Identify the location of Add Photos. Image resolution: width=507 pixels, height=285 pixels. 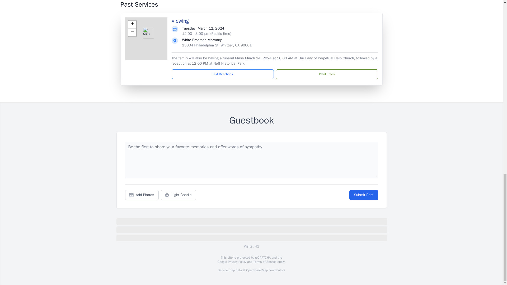
(142, 195).